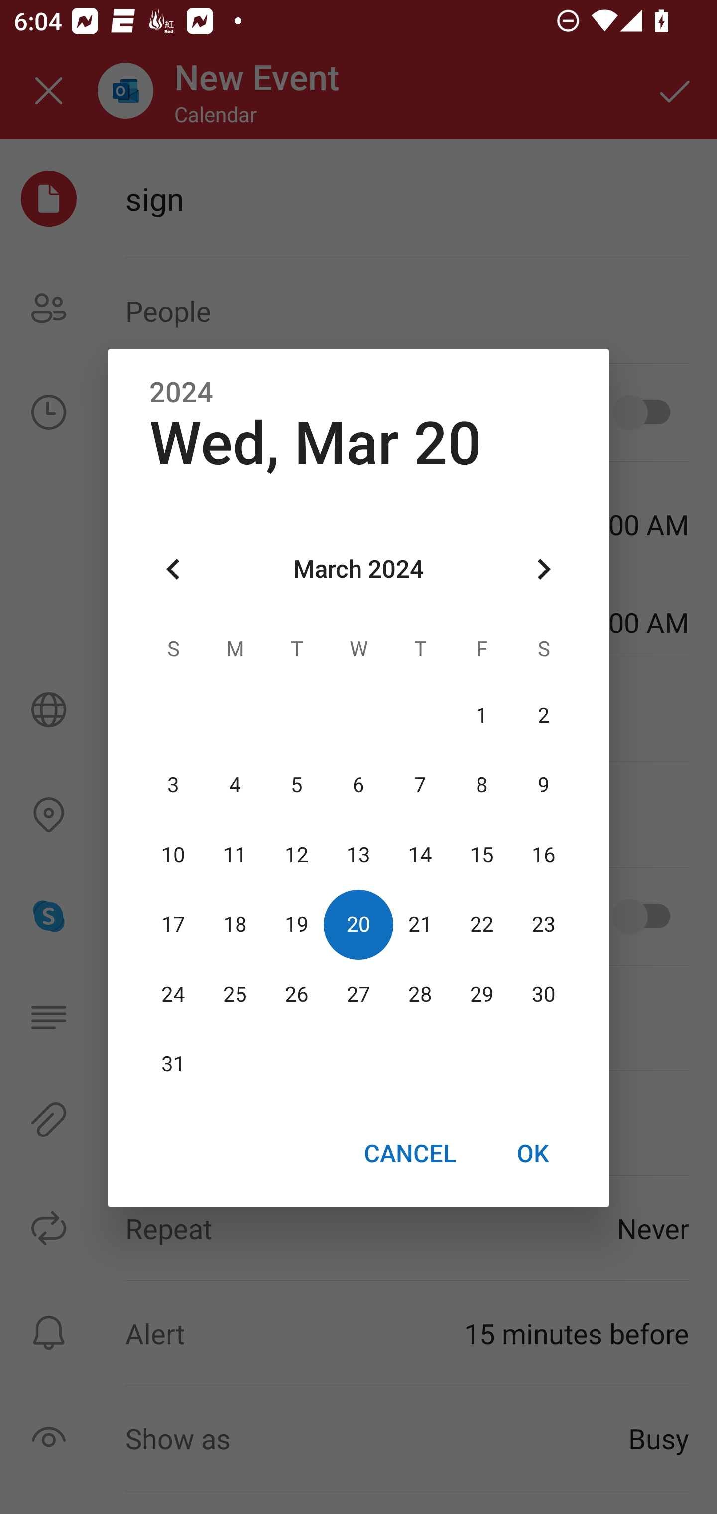 This screenshot has width=717, height=1514. I want to click on 4 04 March 2024, so click(235, 785).